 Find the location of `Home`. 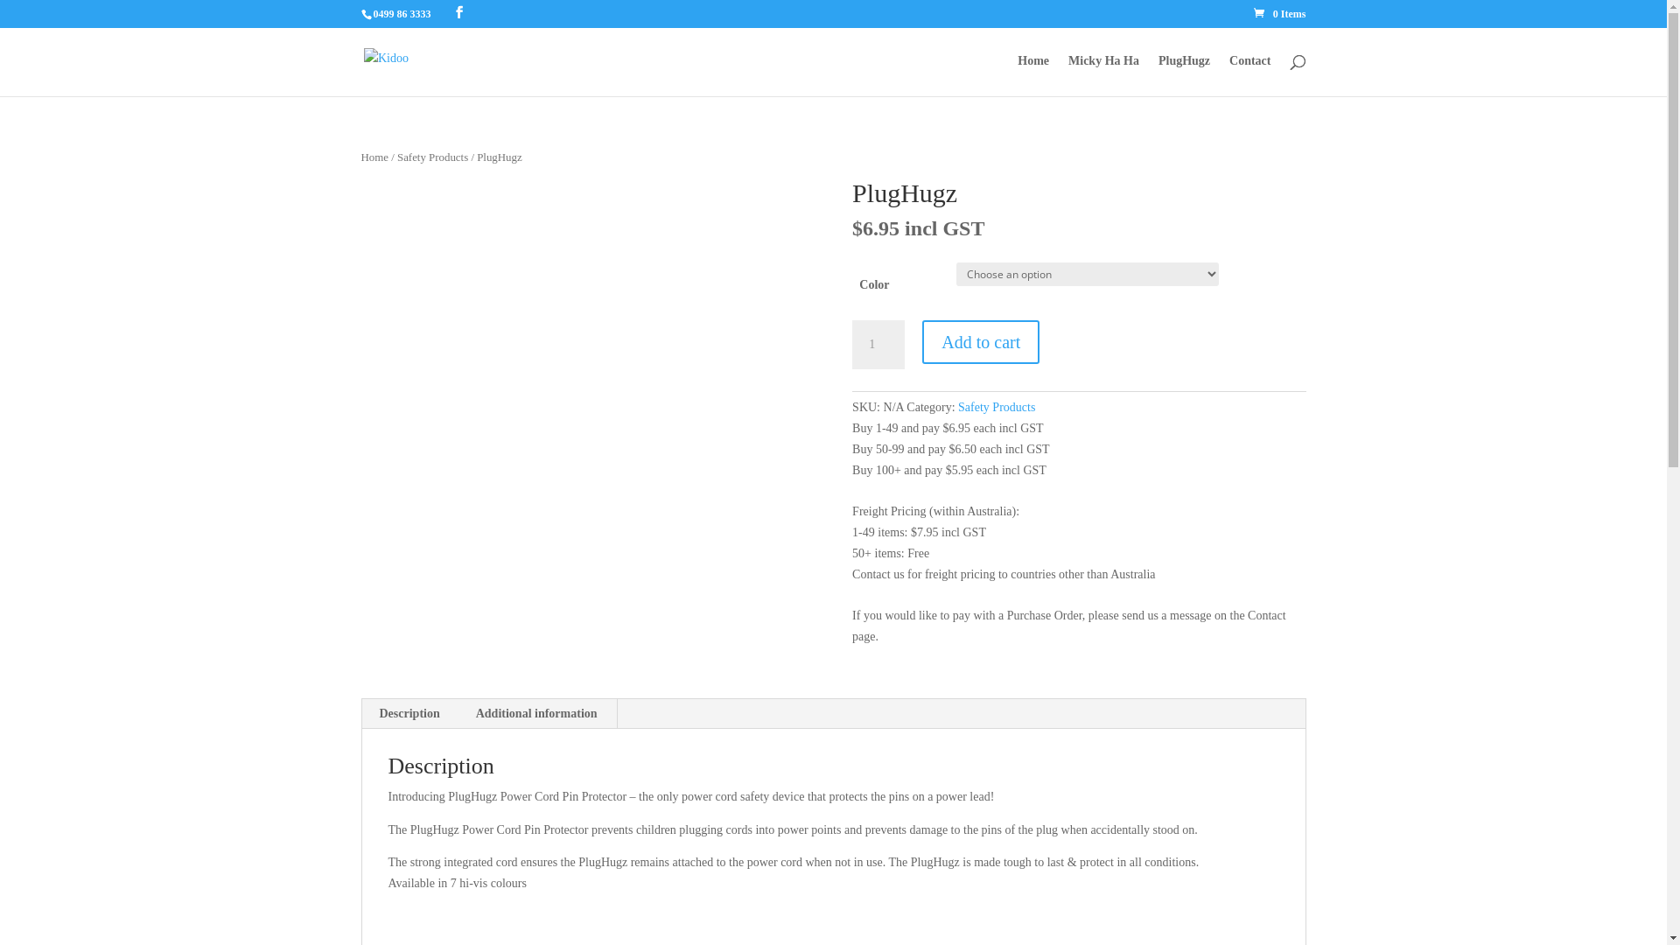

Home is located at coordinates (1033, 75).